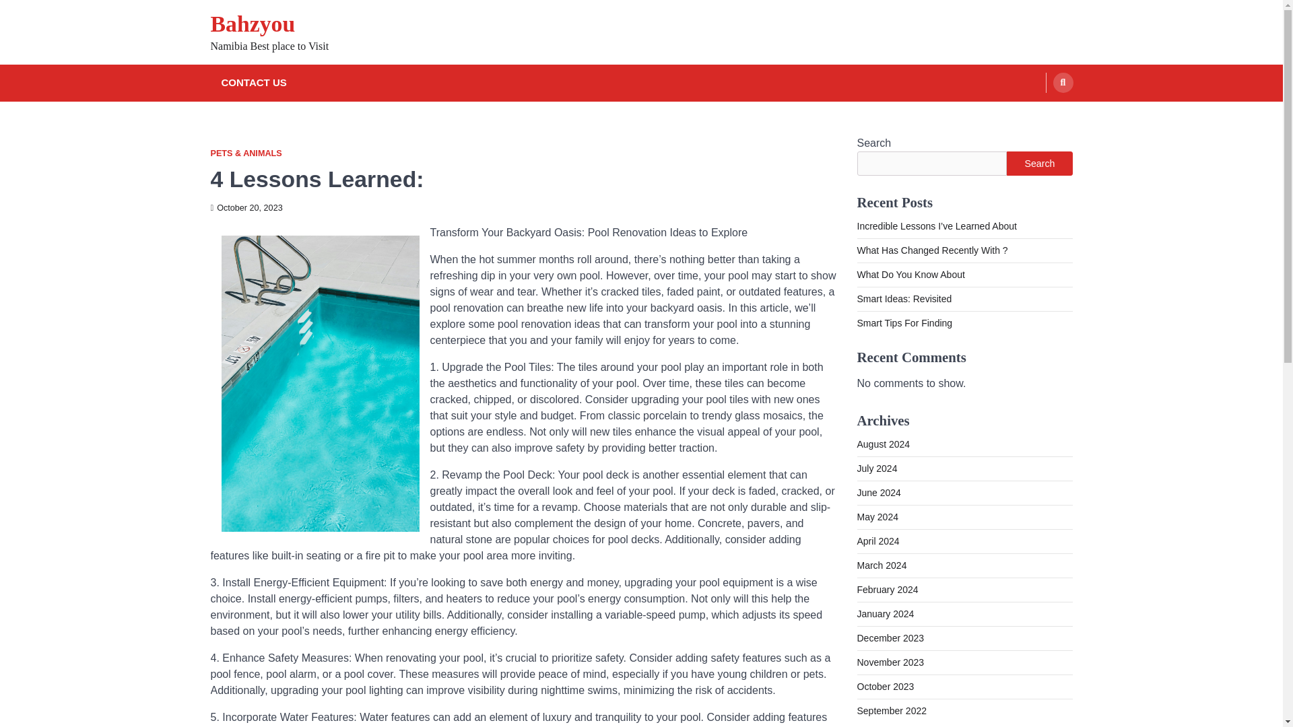 Image resolution: width=1293 pixels, height=727 pixels. I want to click on June 2024, so click(878, 492).